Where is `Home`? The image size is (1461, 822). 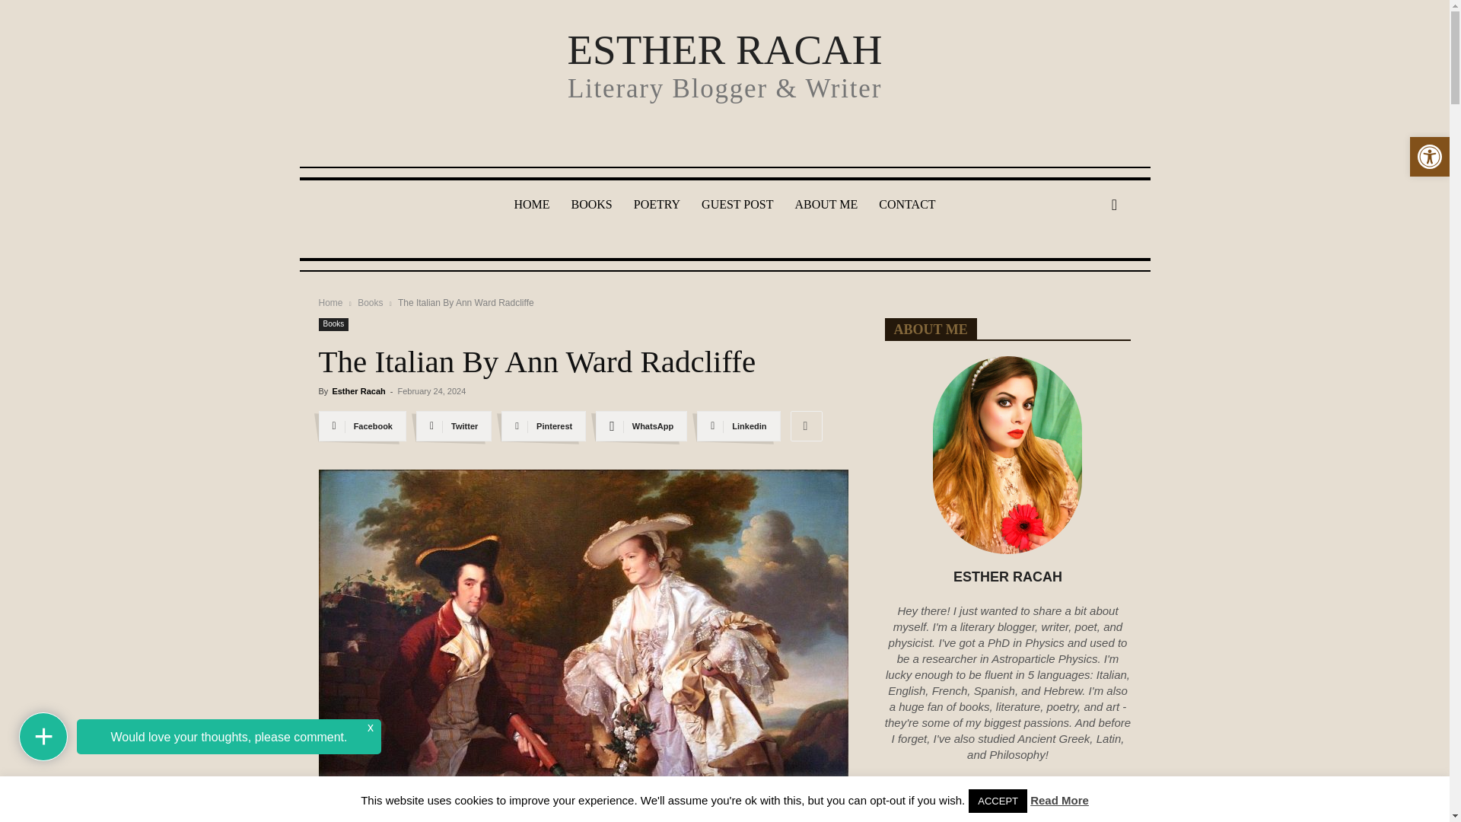 Home is located at coordinates (330, 301).